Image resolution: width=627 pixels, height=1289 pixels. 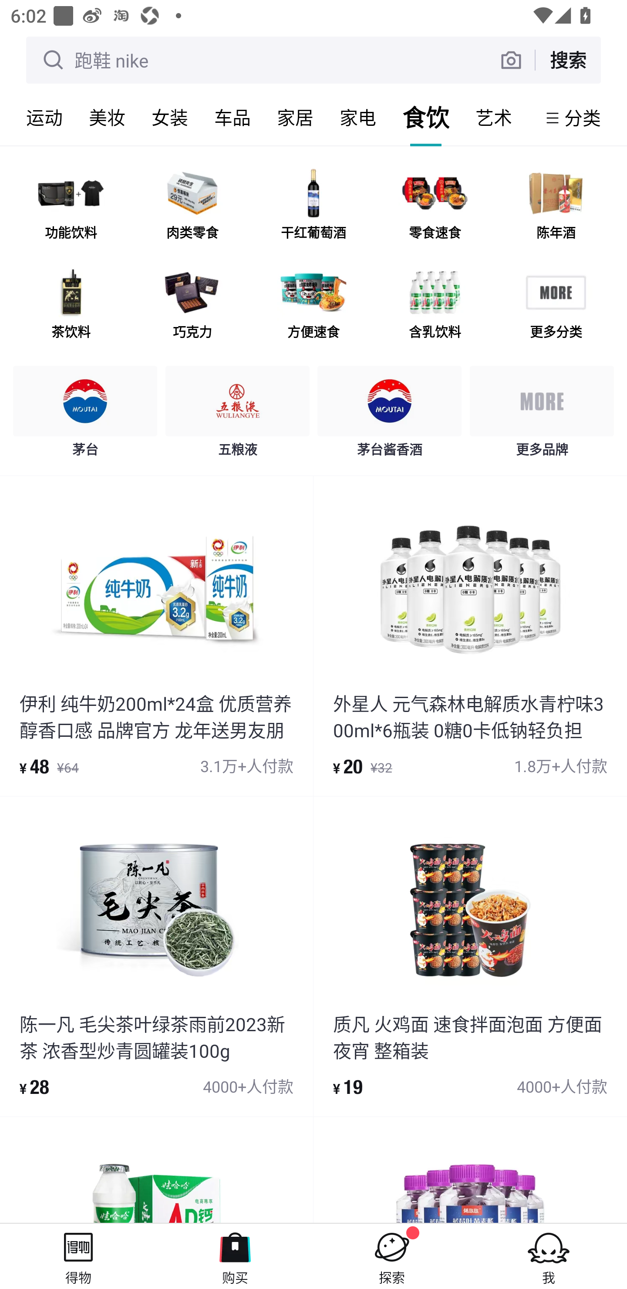 What do you see at coordinates (313, 306) in the screenshot?
I see `方便速食` at bounding box center [313, 306].